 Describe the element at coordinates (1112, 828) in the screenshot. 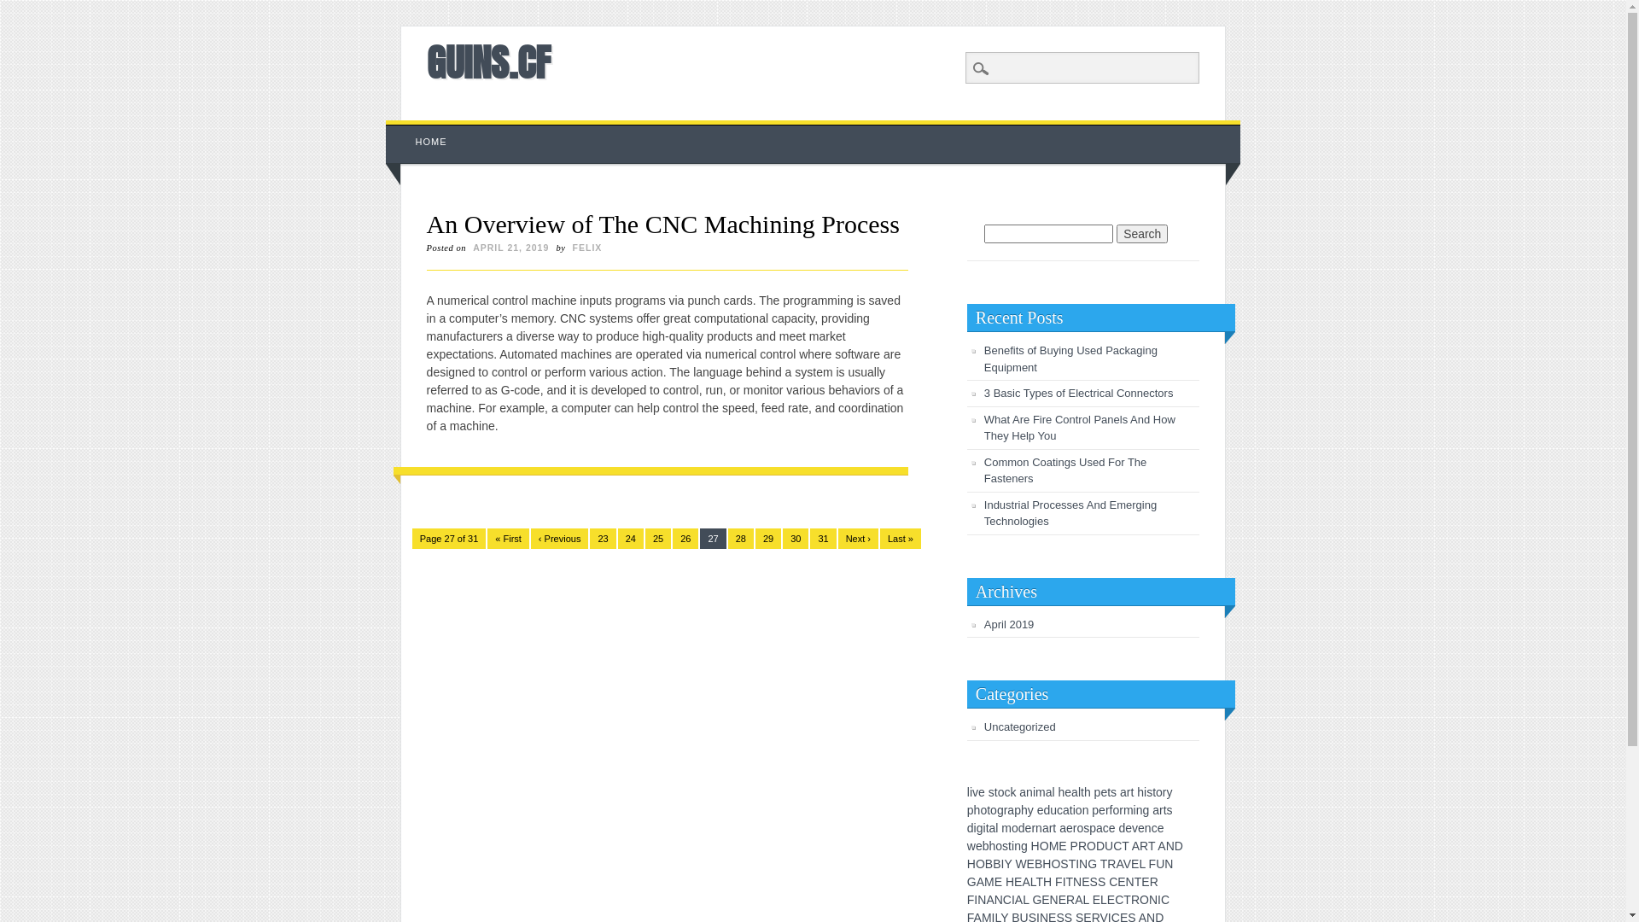

I see `e` at that location.